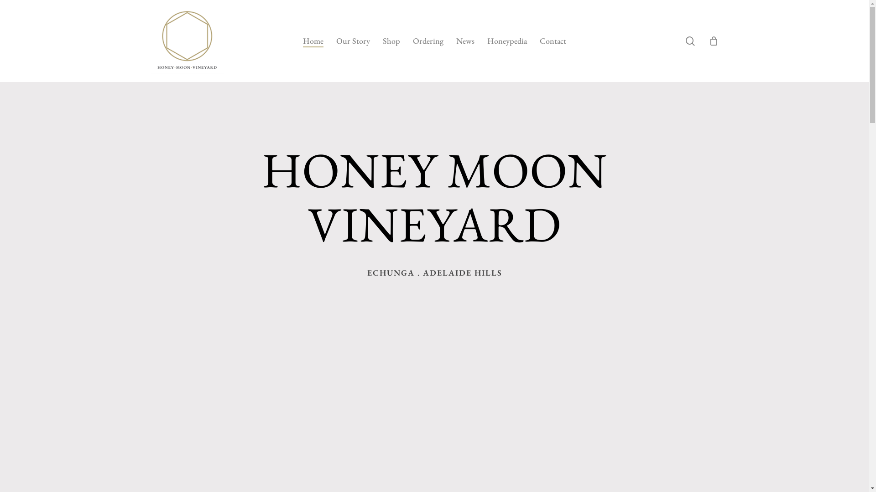 The height and width of the screenshot is (492, 876). I want to click on Home, so click(313, 41).